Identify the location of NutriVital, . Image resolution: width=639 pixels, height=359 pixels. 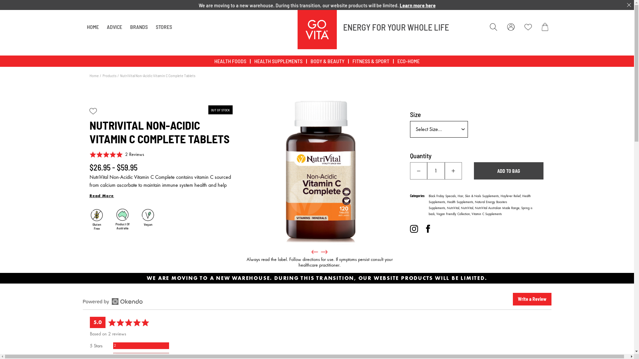
(468, 208).